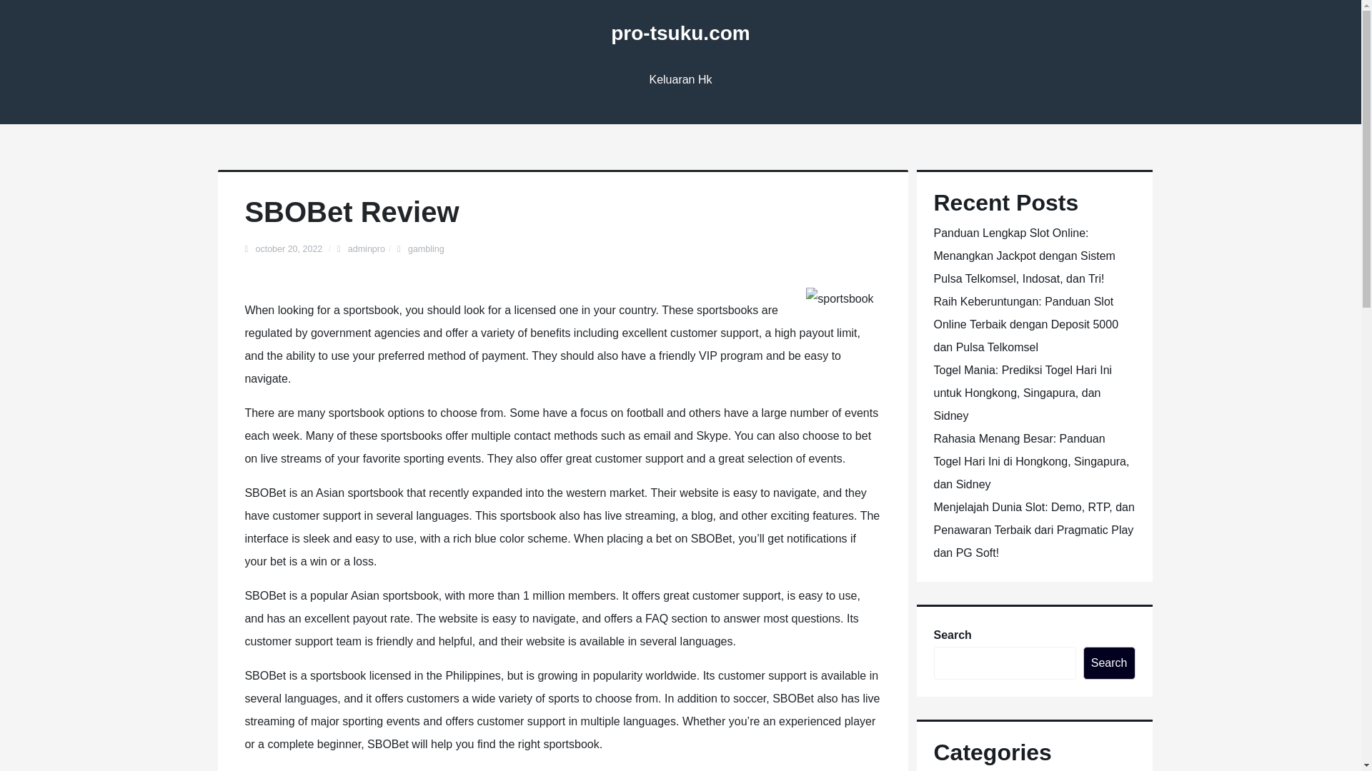 This screenshot has height=771, width=1372. What do you see at coordinates (426, 249) in the screenshot?
I see `gambling` at bounding box center [426, 249].